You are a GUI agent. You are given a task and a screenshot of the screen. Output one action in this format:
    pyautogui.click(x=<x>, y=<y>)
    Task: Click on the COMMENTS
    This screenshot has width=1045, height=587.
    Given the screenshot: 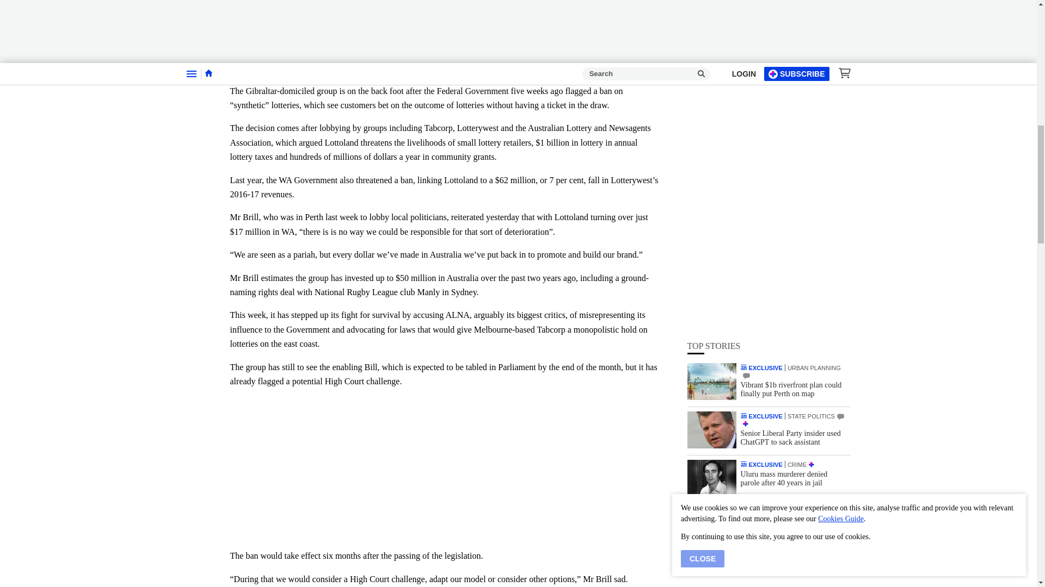 What is the action you would take?
    pyautogui.click(x=840, y=129)
    